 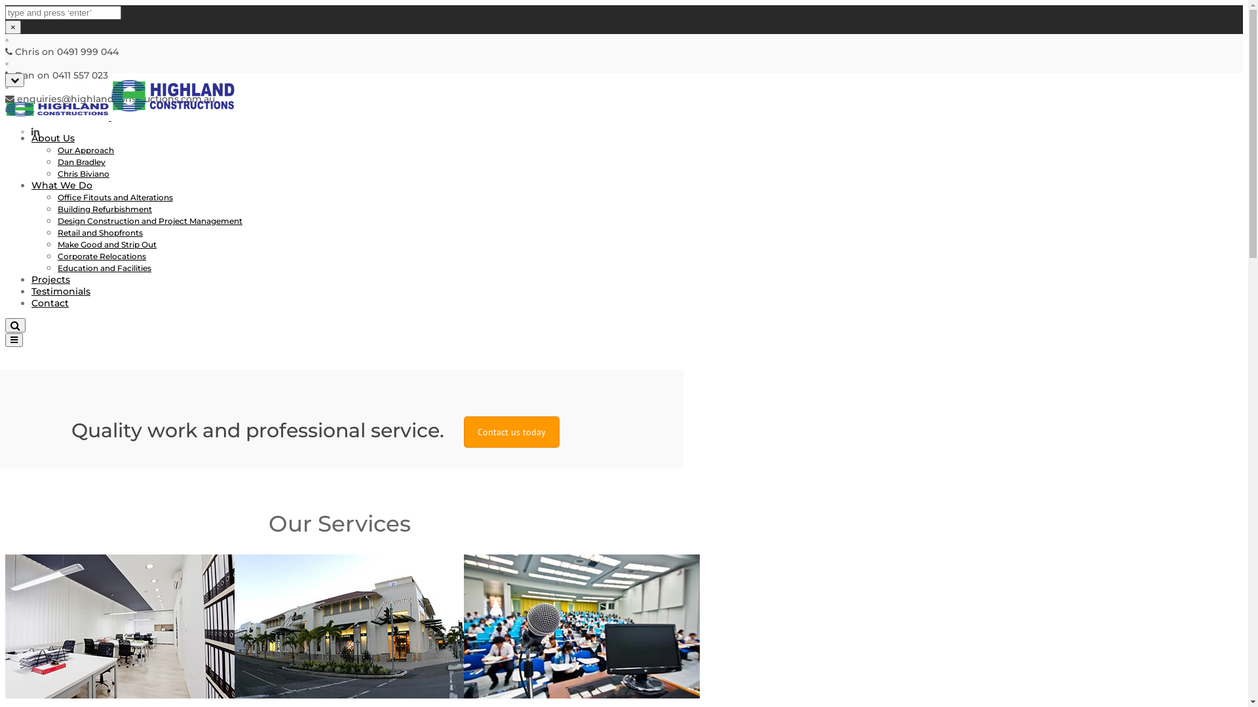 I want to click on Design Construction and Project Management, so click(x=150, y=221).